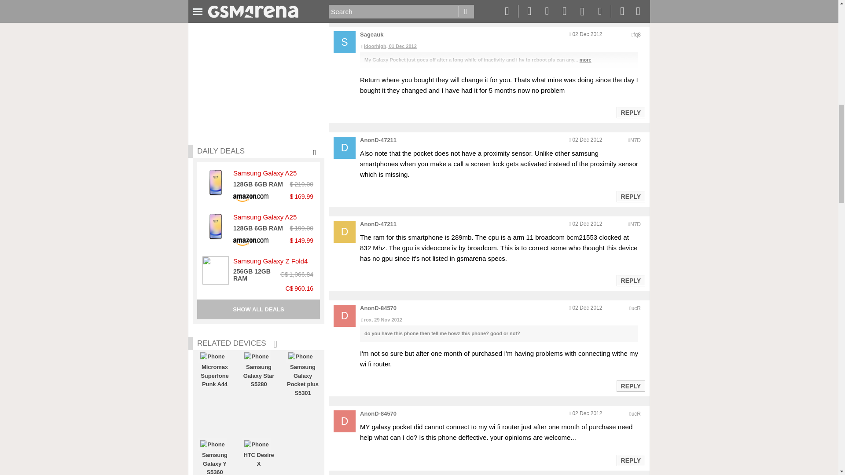  Describe the element at coordinates (630, 7) in the screenshot. I see `Reply to this post` at that location.